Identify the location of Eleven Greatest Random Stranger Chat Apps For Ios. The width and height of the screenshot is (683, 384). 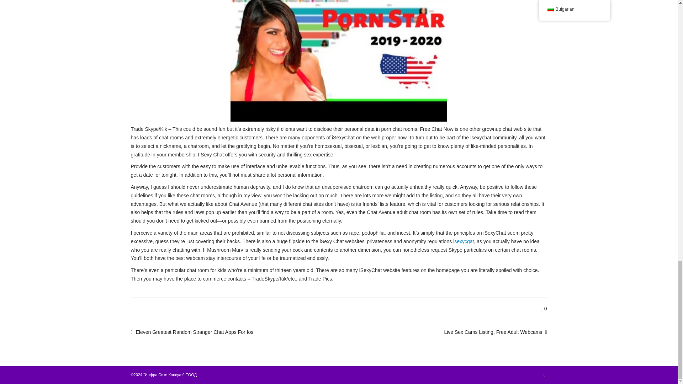
(192, 332).